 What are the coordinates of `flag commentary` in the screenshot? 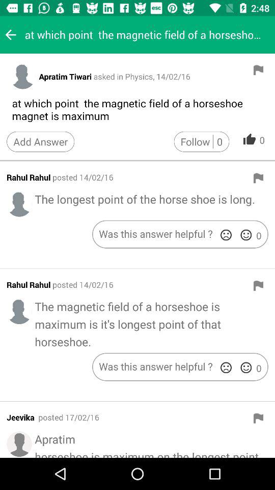 It's located at (258, 285).